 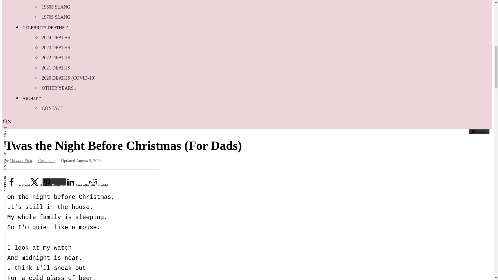 I want to click on CELEBRITY DEATHS, so click(x=46, y=27).